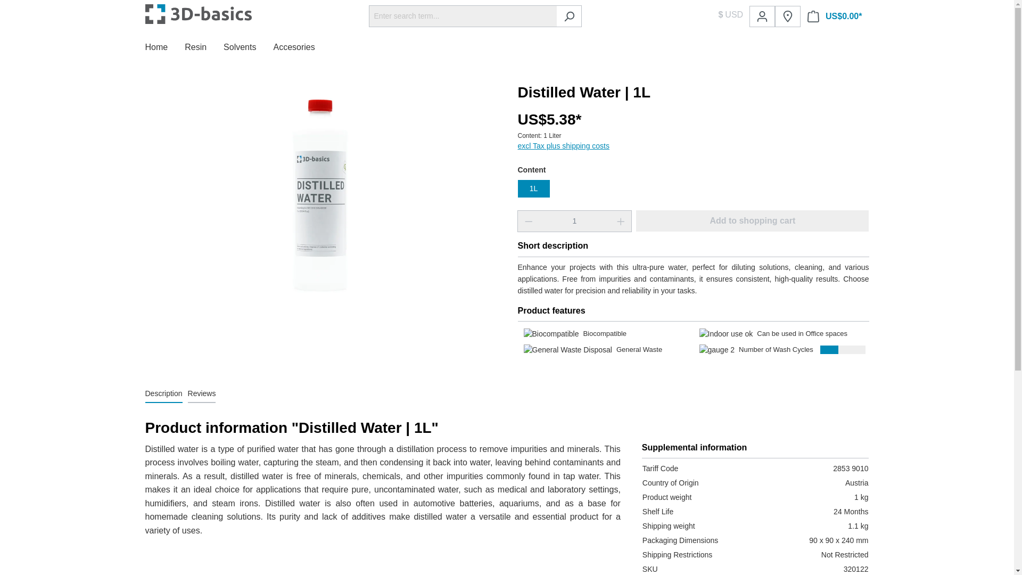 The width and height of the screenshot is (1022, 575). Describe the element at coordinates (302, 49) in the screenshot. I see `Accesories` at that location.